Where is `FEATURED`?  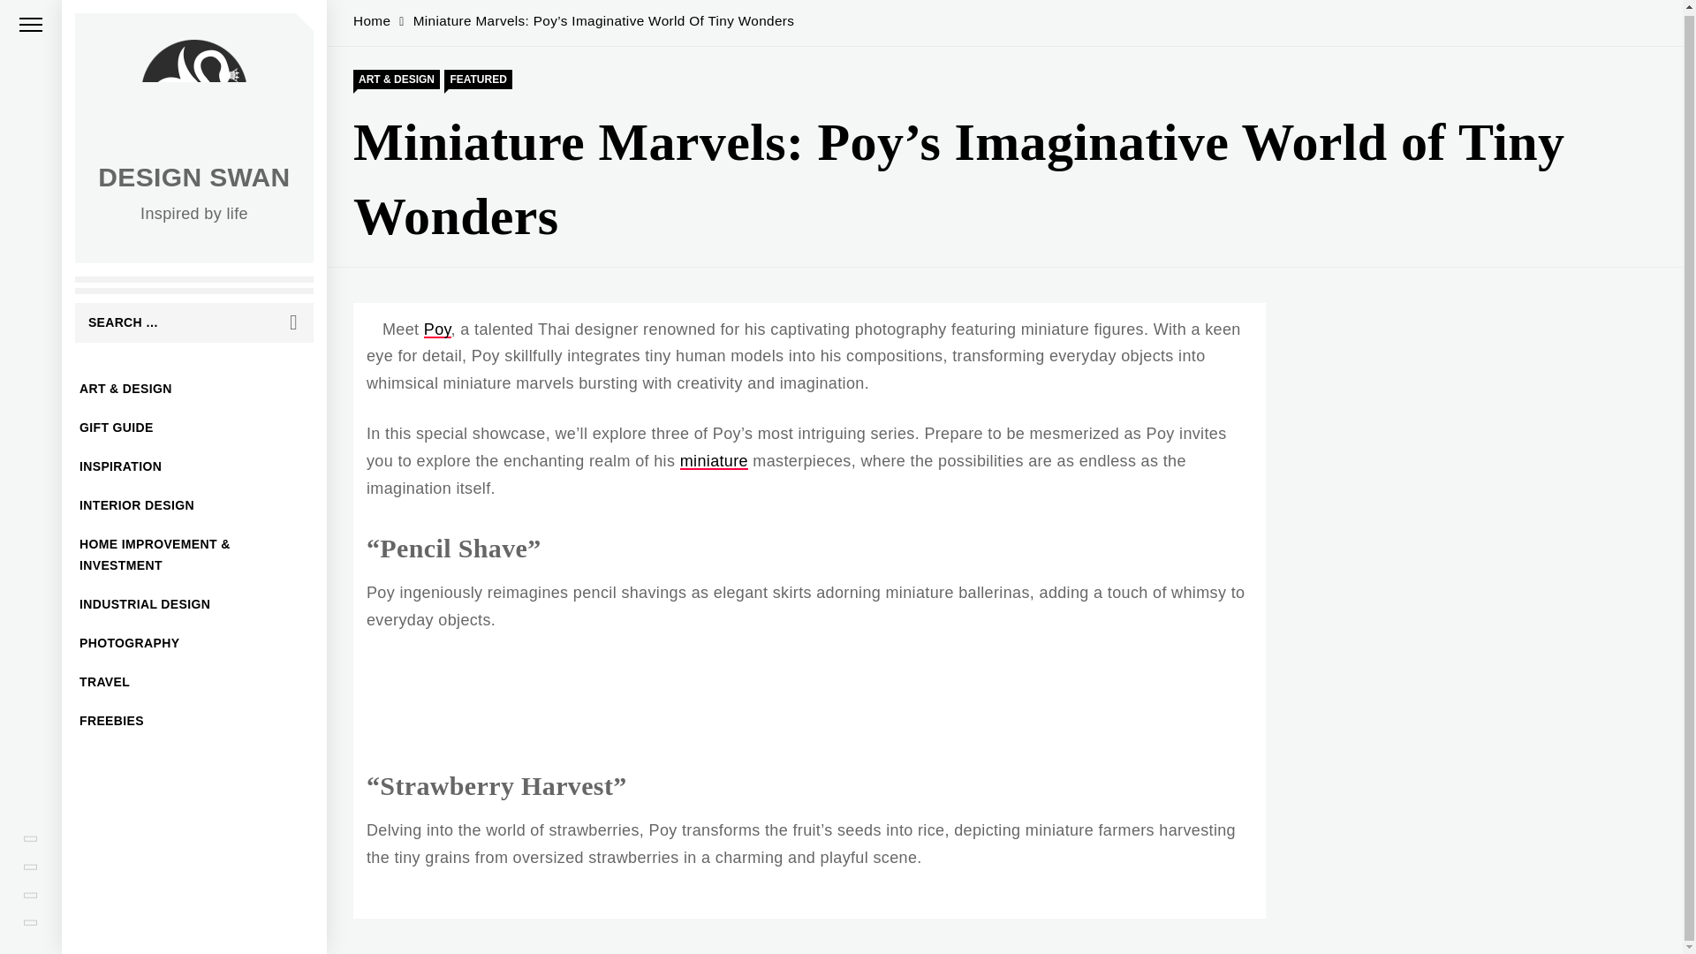
FEATURED is located at coordinates (478, 79).